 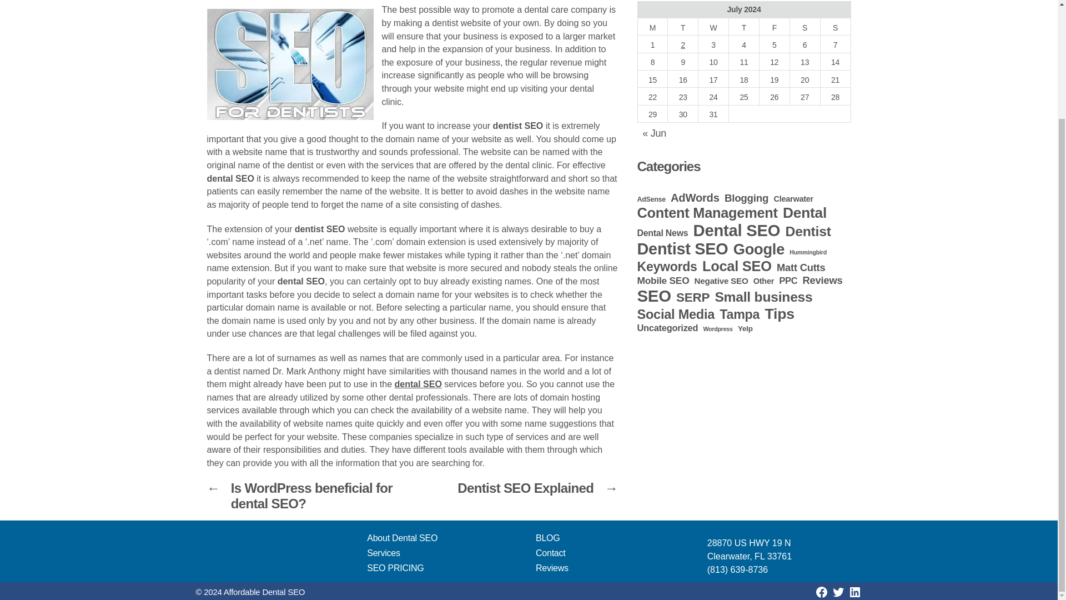 I want to click on Wednesday, so click(x=713, y=27).